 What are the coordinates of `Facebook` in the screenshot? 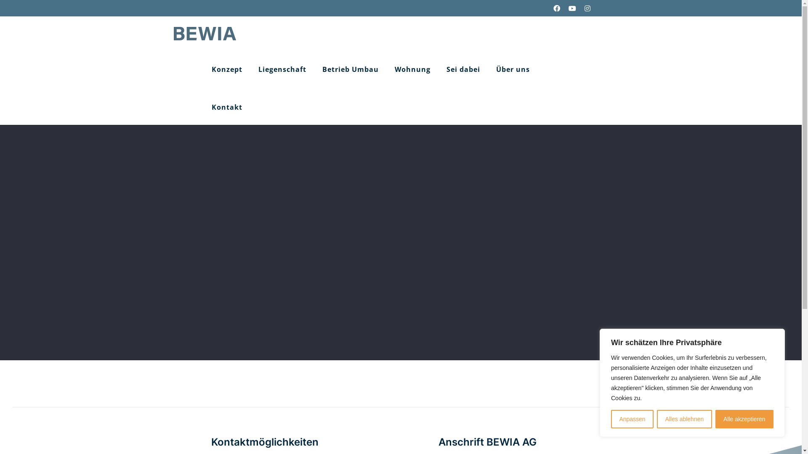 It's located at (556, 8).